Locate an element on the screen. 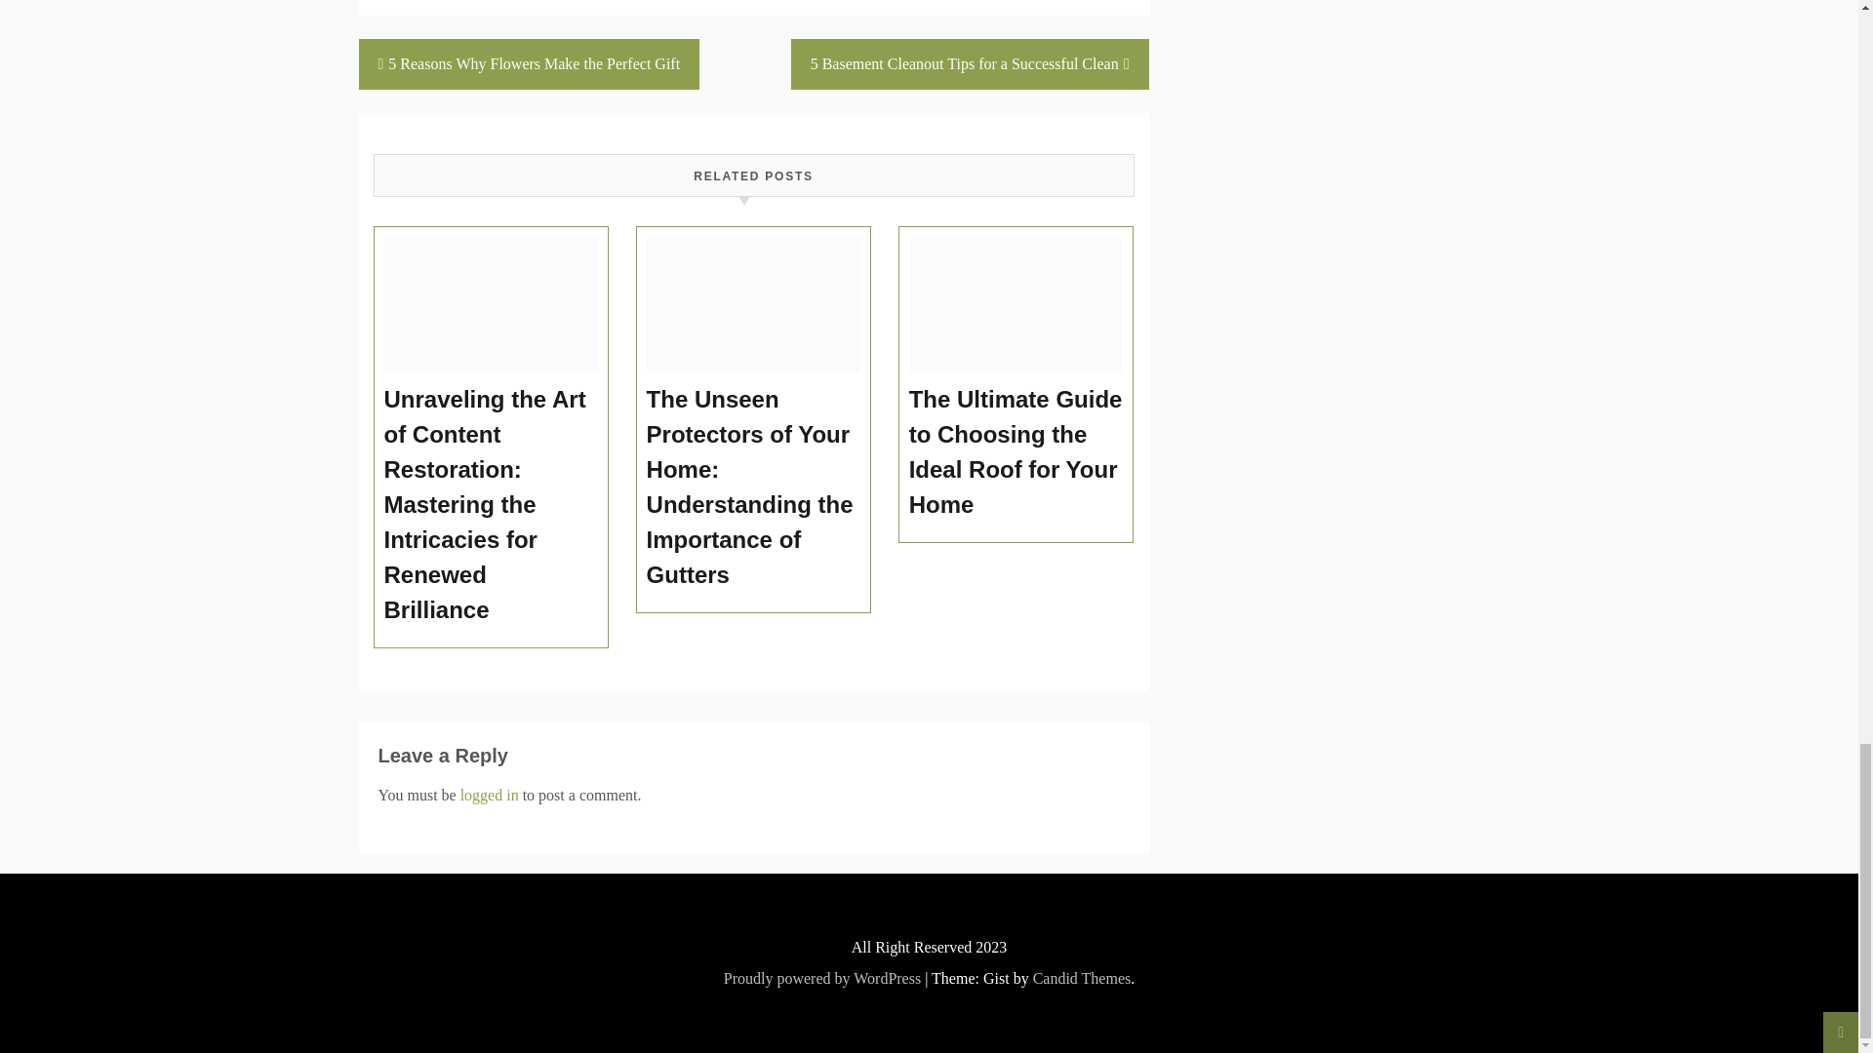 Image resolution: width=1873 pixels, height=1053 pixels. Proudly powered by WordPress is located at coordinates (821, 977).